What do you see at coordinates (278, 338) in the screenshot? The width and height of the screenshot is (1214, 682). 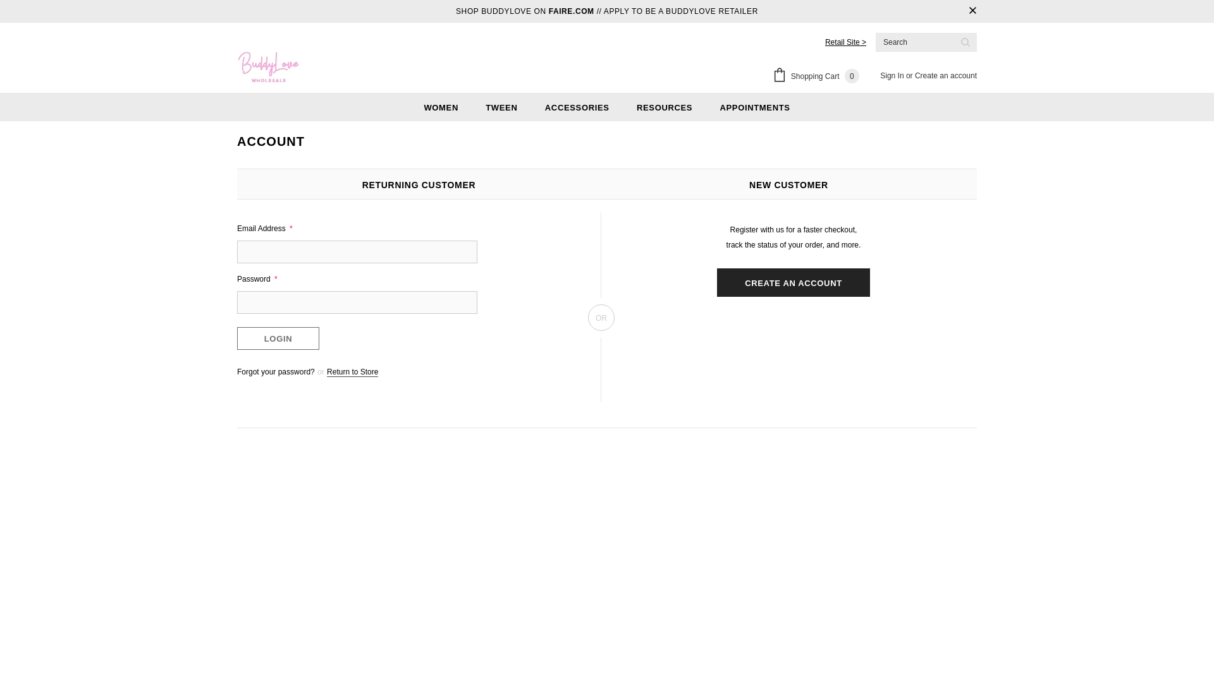 I see `Login` at bounding box center [278, 338].